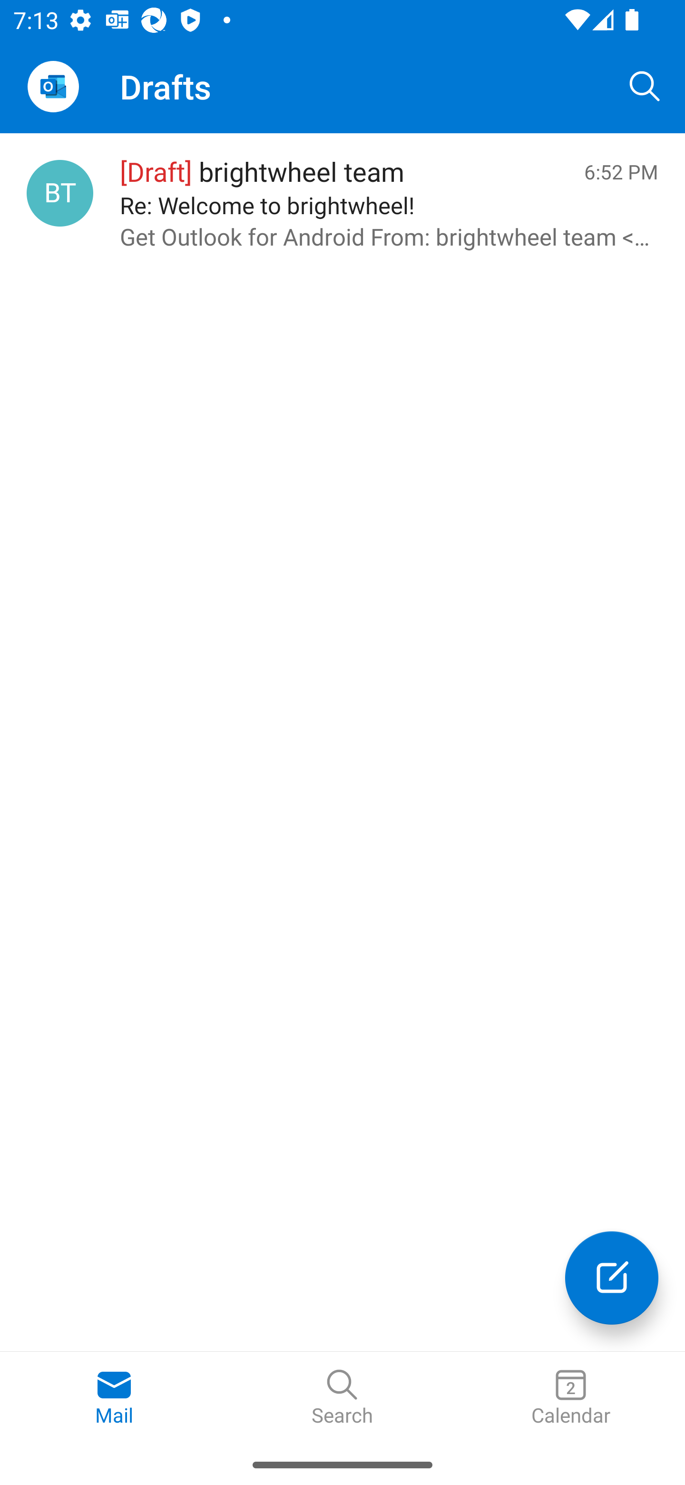 The height and width of the screenshot is (1485, 685). Describe the element at coordinates (571, 1398) in the screenshot. I see `Calendar` at that location.